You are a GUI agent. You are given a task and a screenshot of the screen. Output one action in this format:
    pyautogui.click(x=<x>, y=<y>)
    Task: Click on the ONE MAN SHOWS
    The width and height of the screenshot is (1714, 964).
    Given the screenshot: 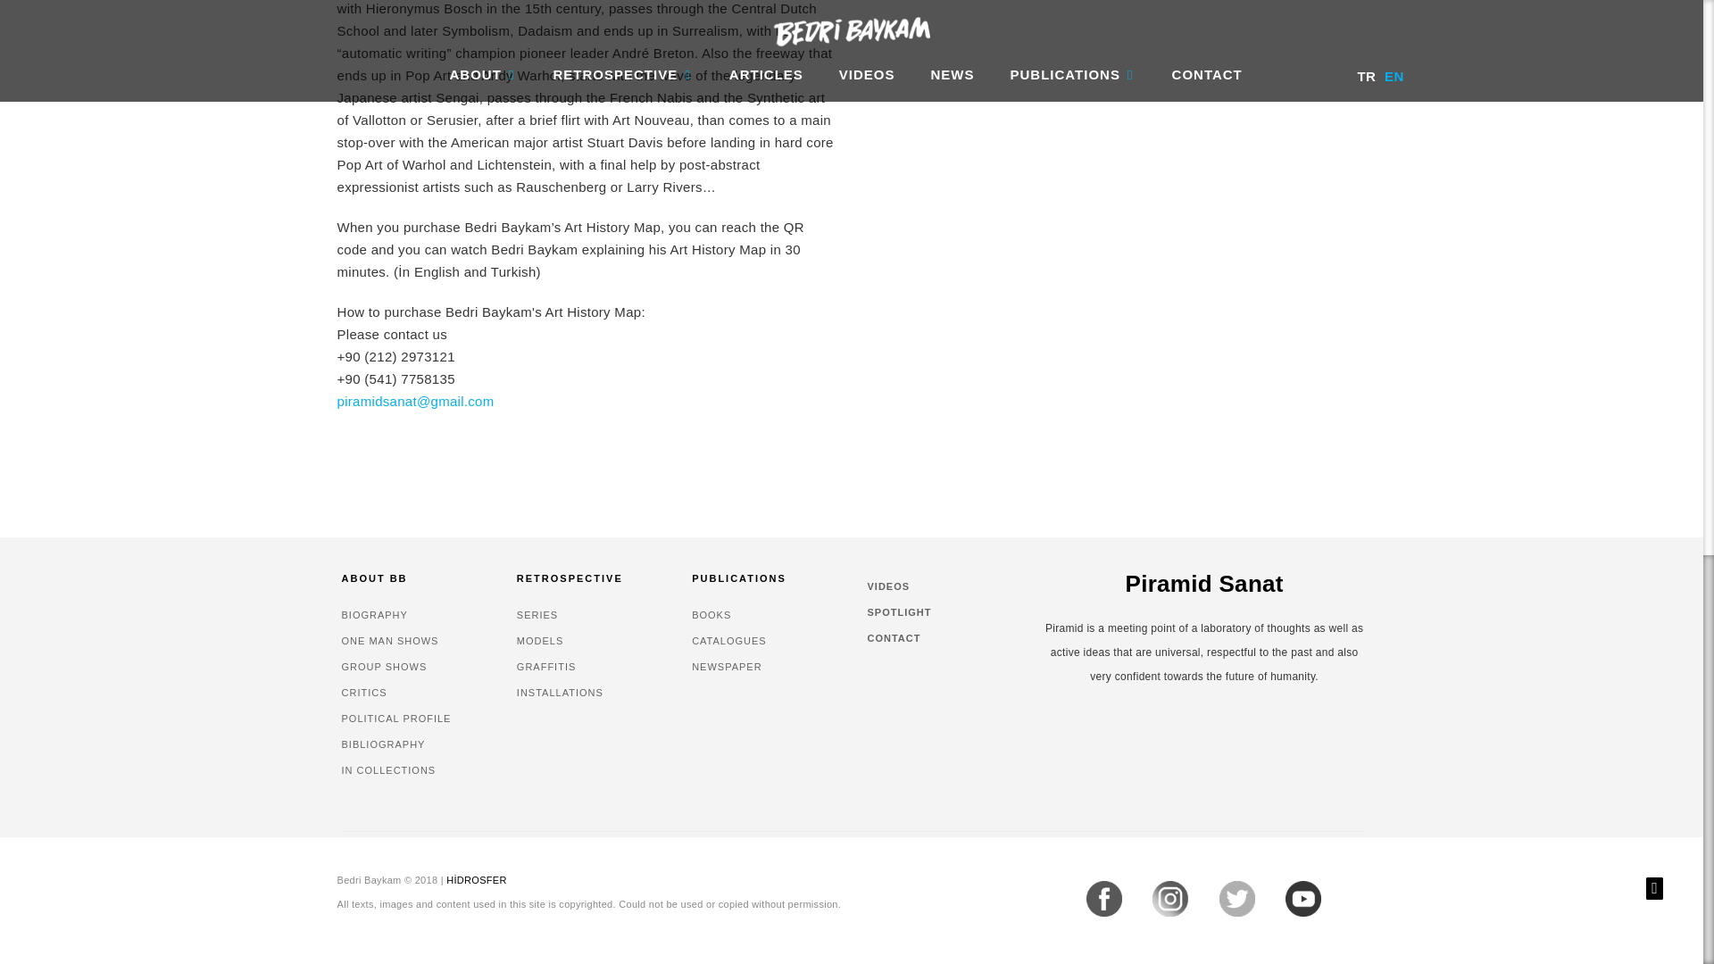 What is the action you would take?
    pyautogui.click(x=389, y=640)
    